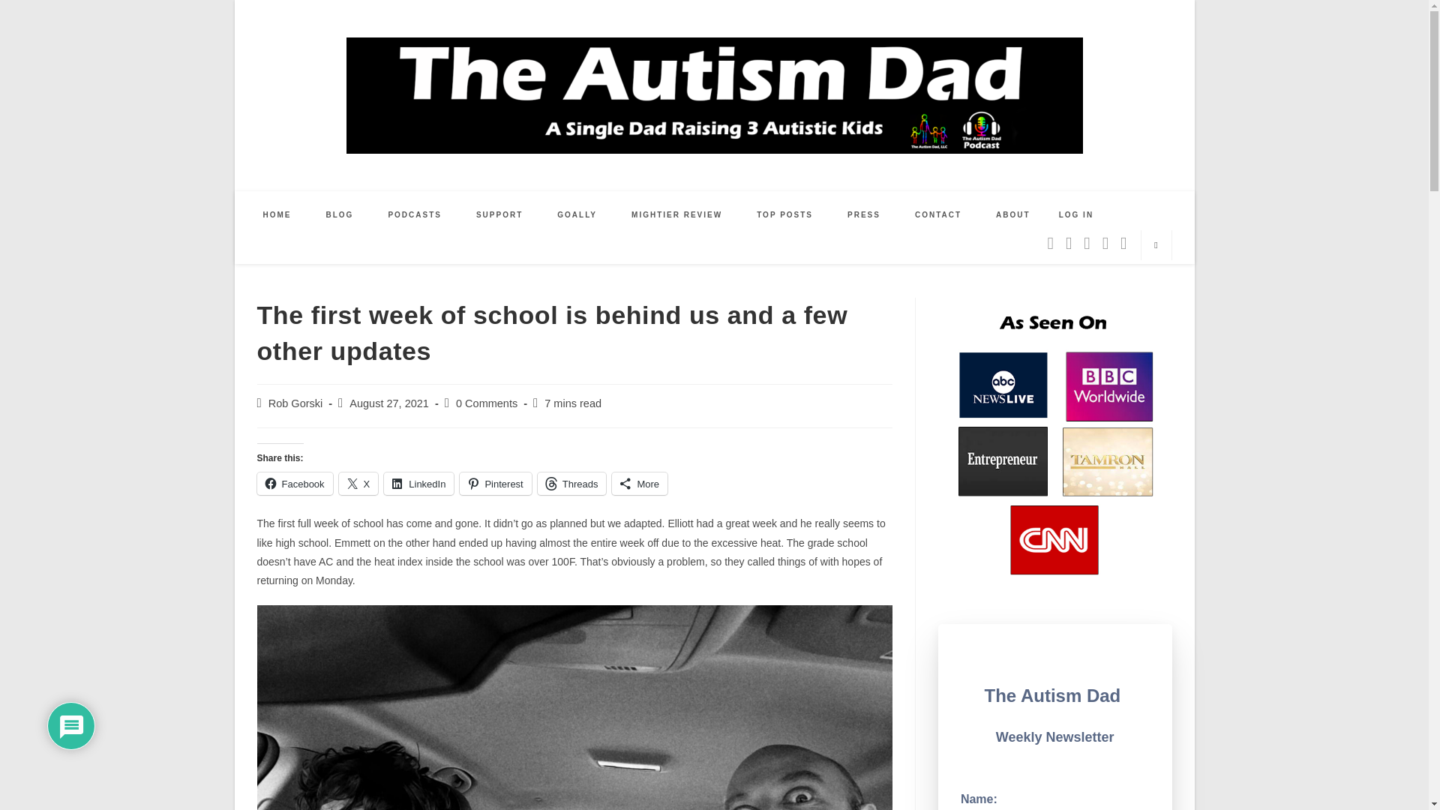  What do you see at coordinates (864, 214) in the screenshot?
I see `PRESS` at bounding box center [864, 214].